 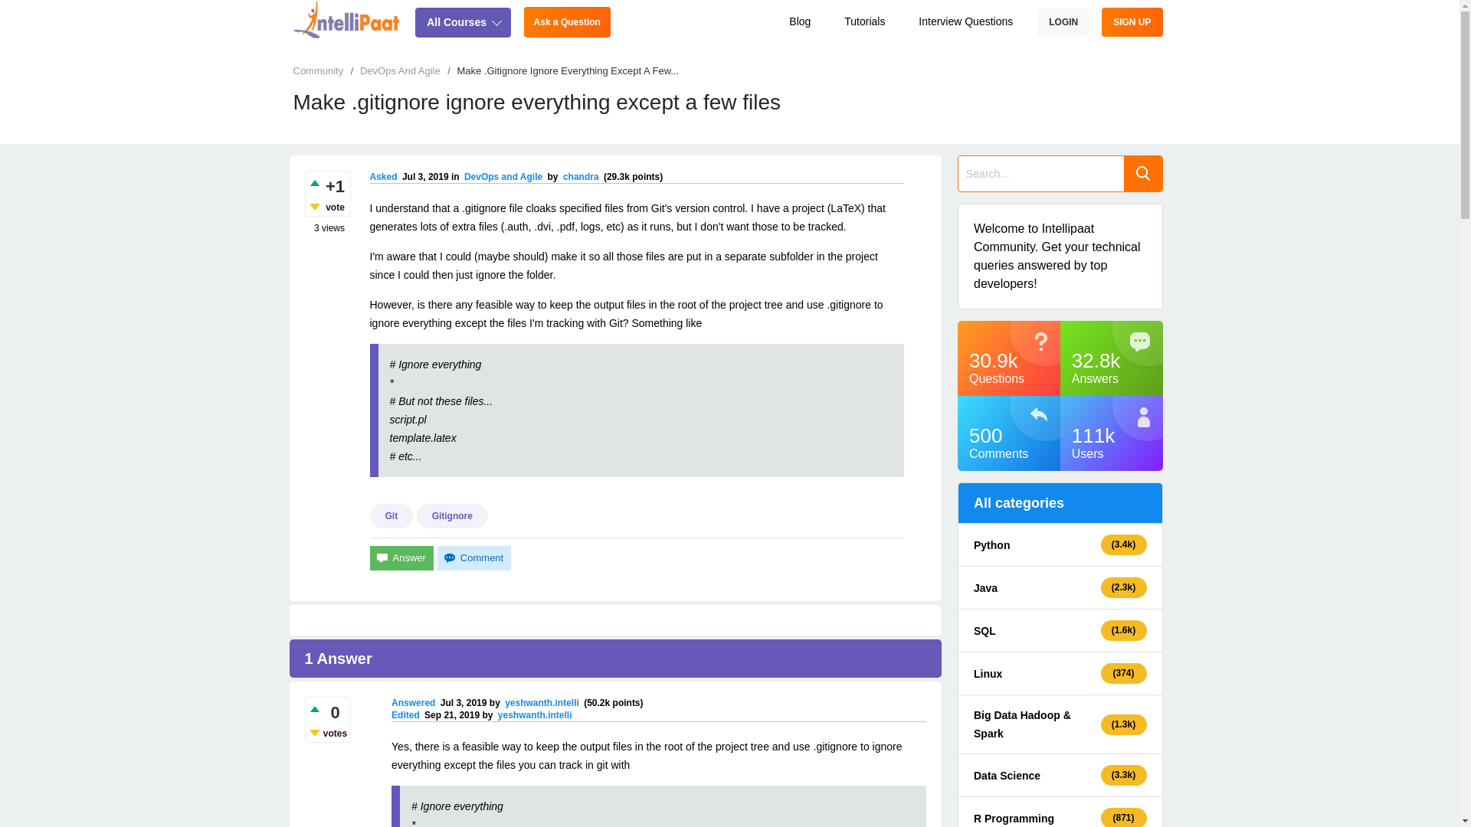 I want to click on answer, so click(x=400, y=557).